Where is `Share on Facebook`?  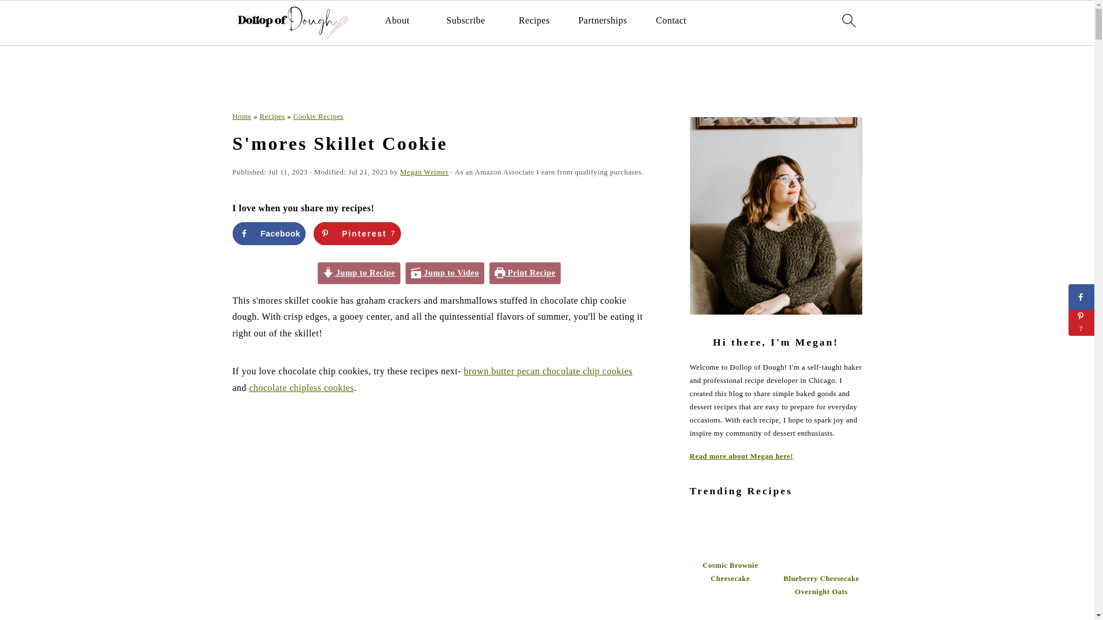 Share on Facebook is located at coordinates (268, 233).